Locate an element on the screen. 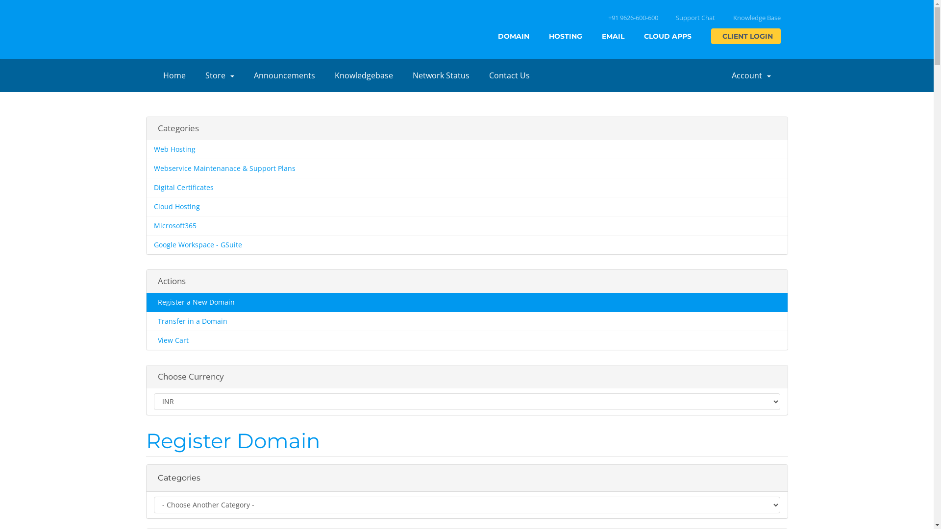 This screenshot has width=941, height=529. Announcements is located at coordinates (284, 75).